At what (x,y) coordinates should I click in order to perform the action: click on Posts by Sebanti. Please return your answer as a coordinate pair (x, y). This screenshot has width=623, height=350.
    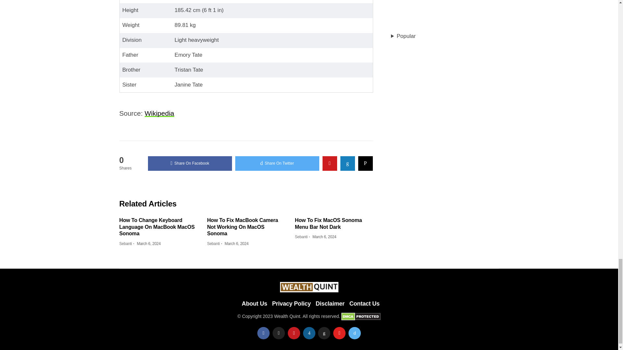
    Looking at the image, I should click on (126, 244).